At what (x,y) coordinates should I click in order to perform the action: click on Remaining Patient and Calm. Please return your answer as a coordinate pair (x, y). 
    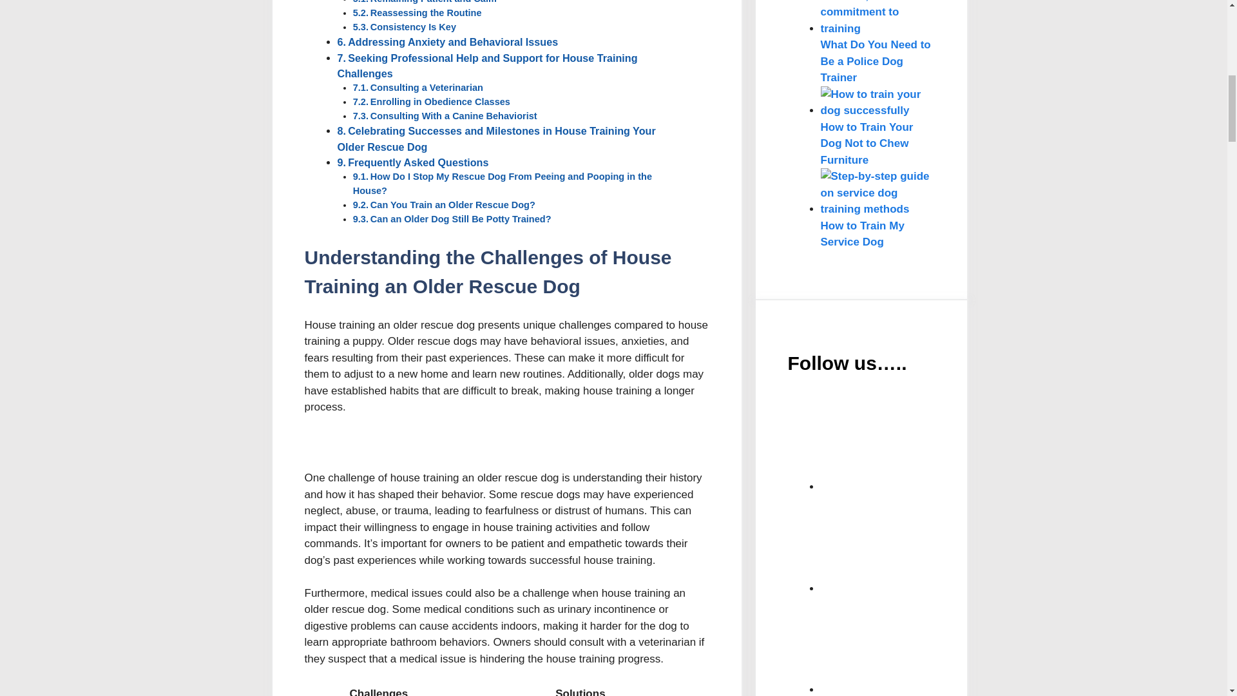
    Looking at the image, I should click on (433, 2).